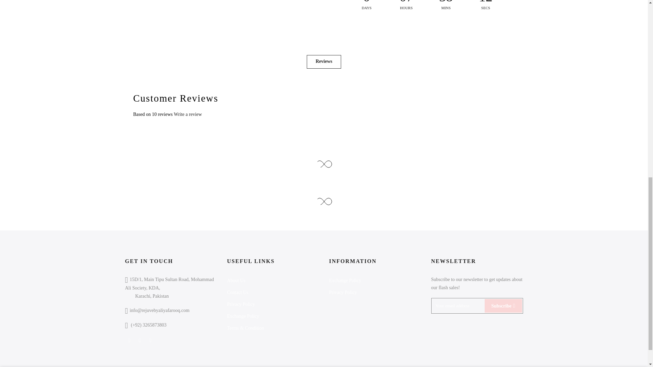 Image resolution: width=653 pixels, height=367 pixels. Describe the element at coordinates (241, 304) in the screenshot. I see `Privacy Policy` at that location.